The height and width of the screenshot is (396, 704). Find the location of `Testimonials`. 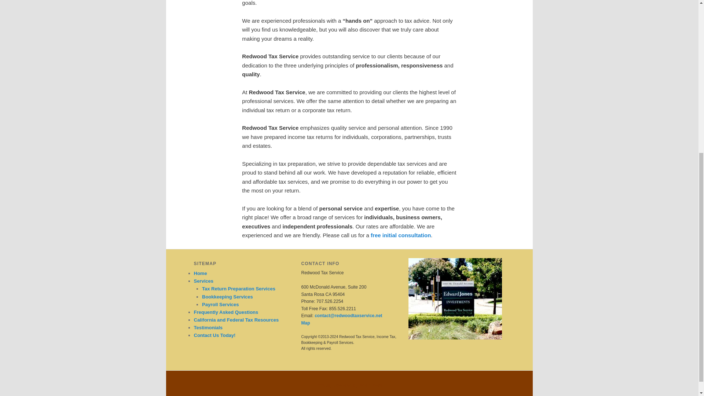

Testimonials is located at coordinates (208, 327).